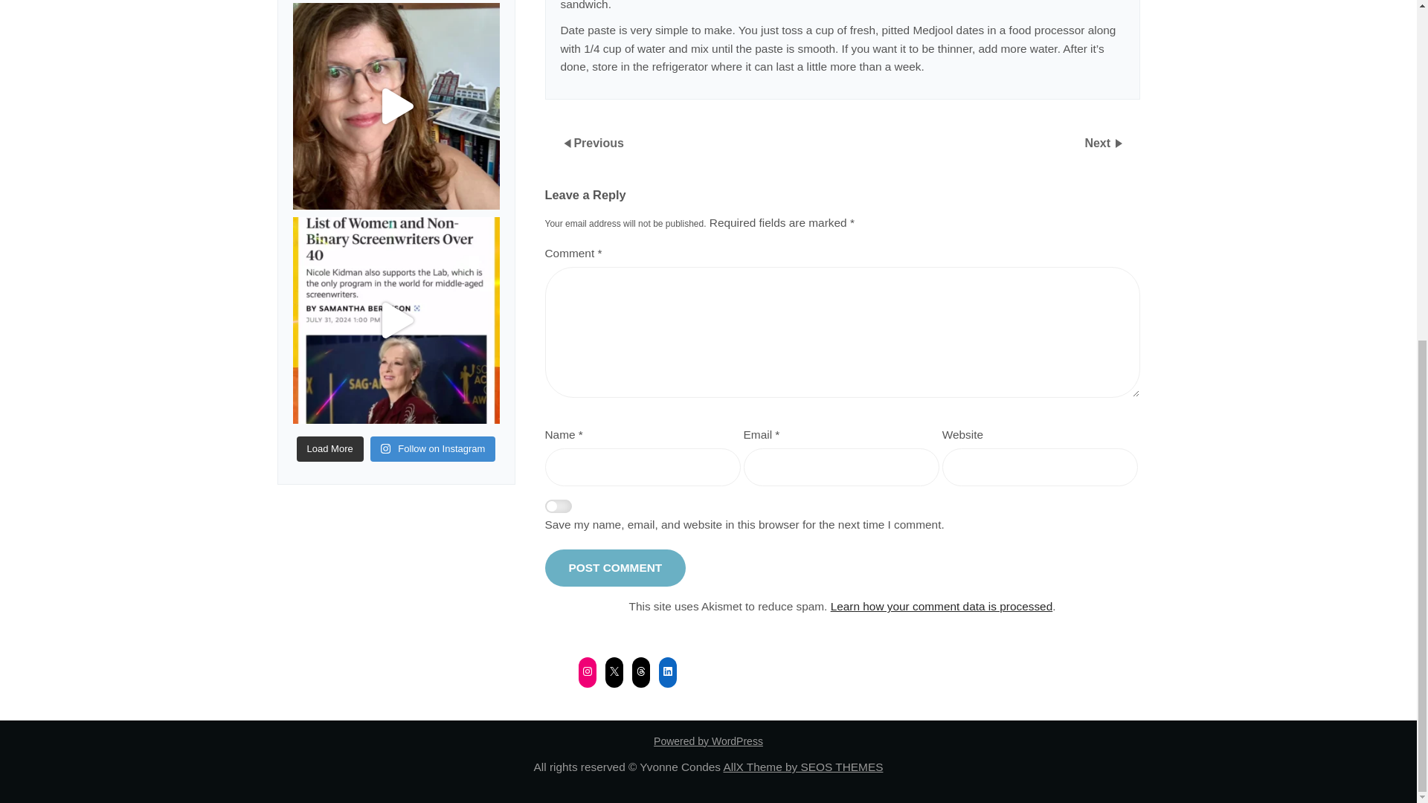 The image size is (1428, 803). What do you see at coordinates (802, 767) in the screenshot?
I see `AllX Theme by SEOS THEMES` at bounding box center [802, 767].